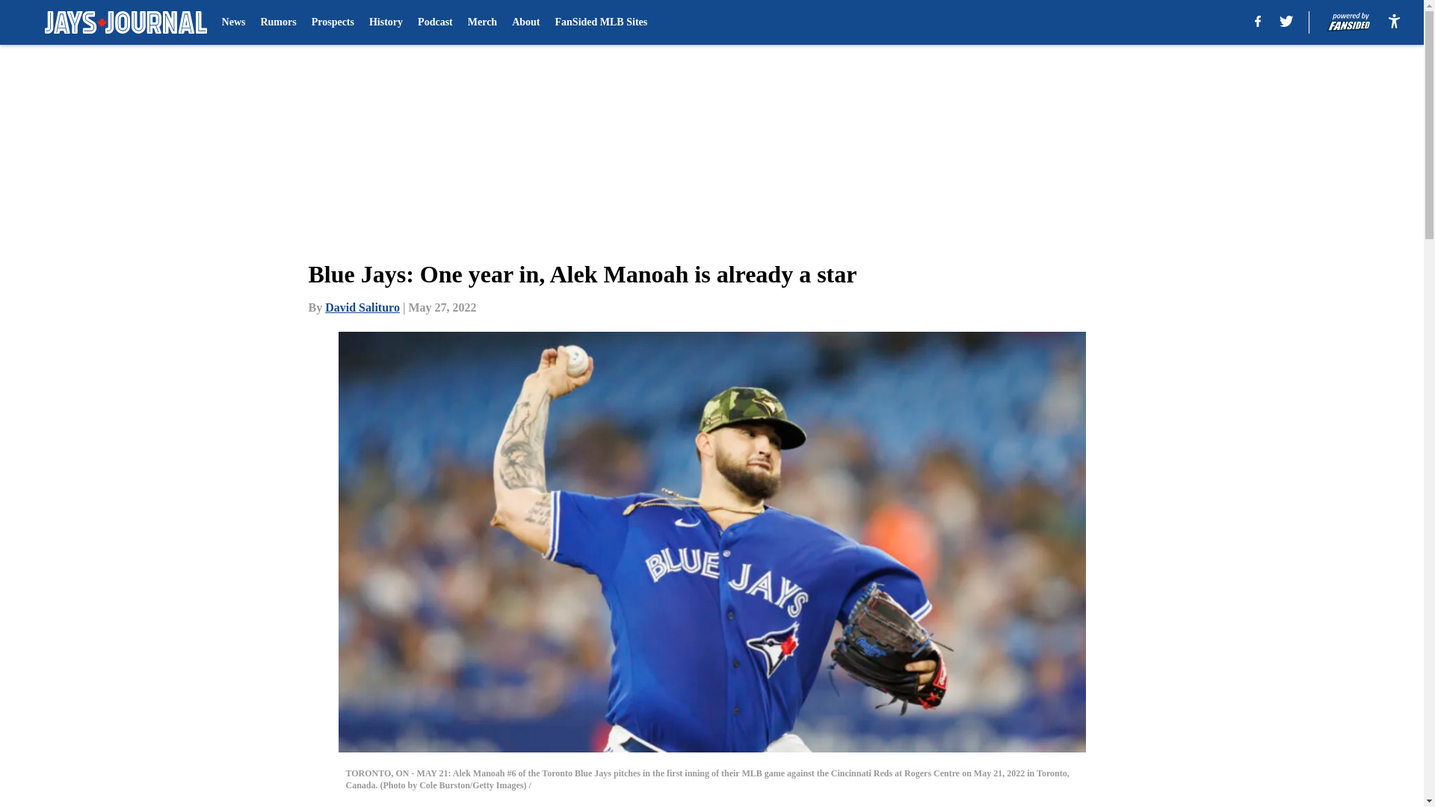  Describe the element at coordinates (277, 22) in the screenshot. I see `Rumors` at that location.